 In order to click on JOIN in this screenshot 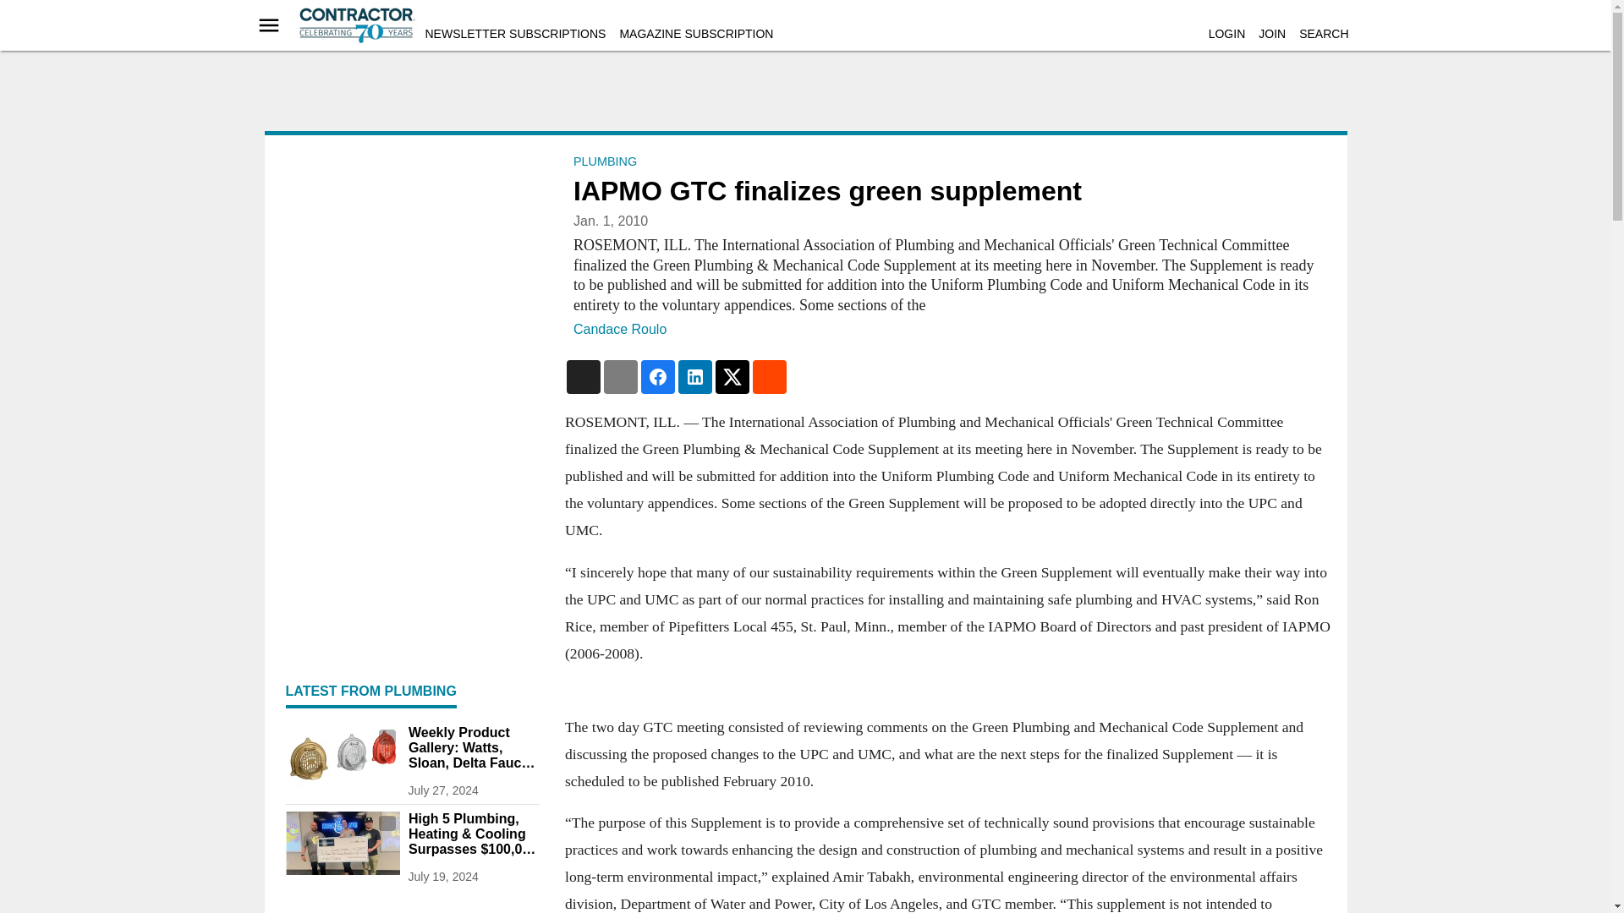, I will do `click(1272, 34)`.